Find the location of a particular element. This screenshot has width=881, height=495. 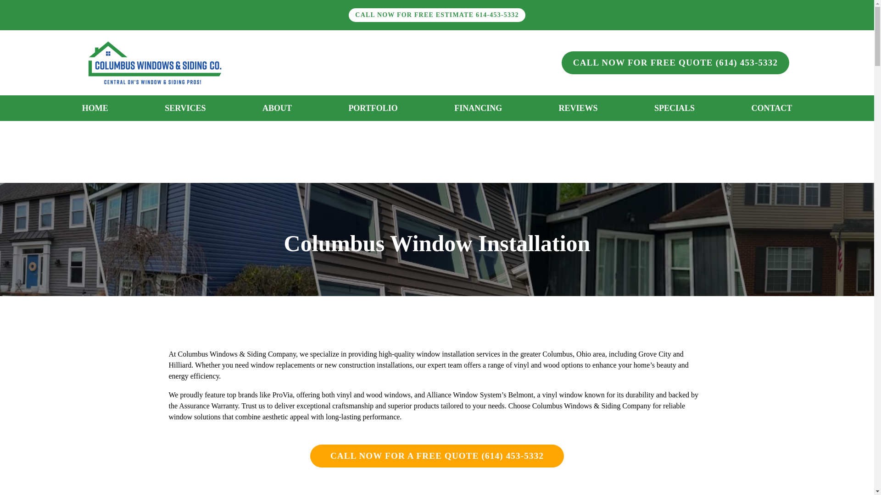

Contact is located at coordinates (437, 456).